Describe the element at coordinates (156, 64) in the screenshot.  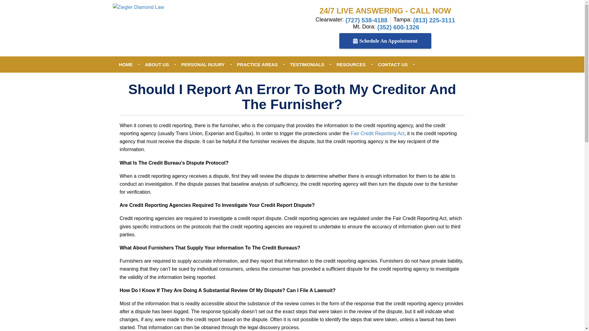
I see `ABOUT US` at that location.